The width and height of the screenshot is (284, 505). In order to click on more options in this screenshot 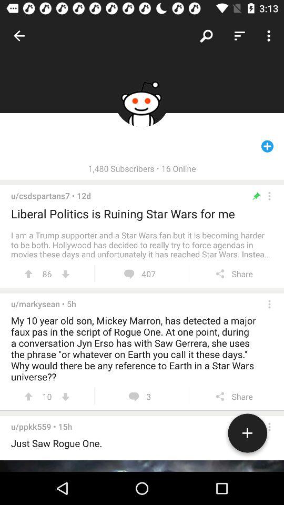, I will do `click(269, 427)`.